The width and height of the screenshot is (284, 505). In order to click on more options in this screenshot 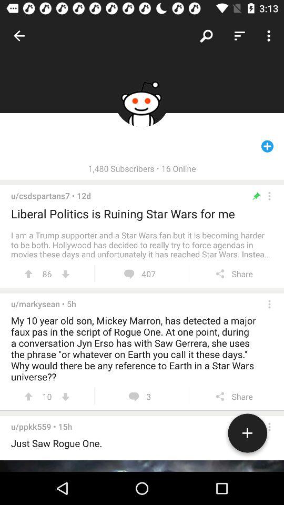, I will do `click(269, 427)`.